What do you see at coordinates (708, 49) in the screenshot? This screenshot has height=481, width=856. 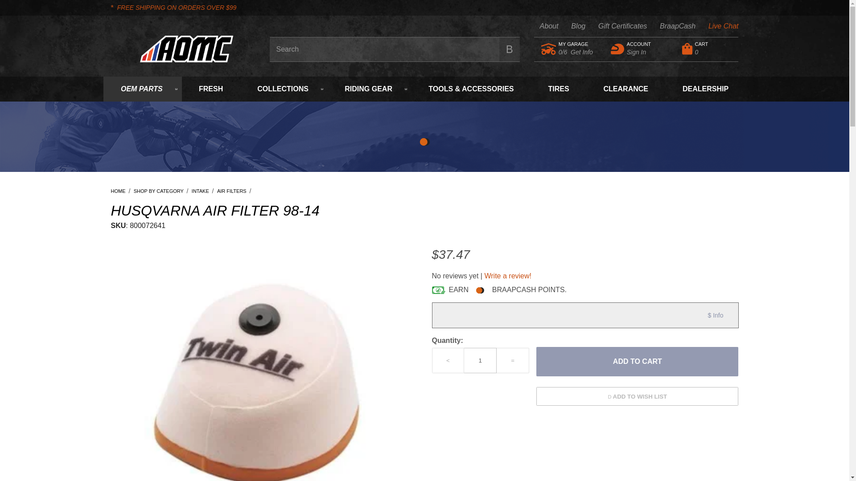 I see `Get Info` at bounding box center [708, 49].